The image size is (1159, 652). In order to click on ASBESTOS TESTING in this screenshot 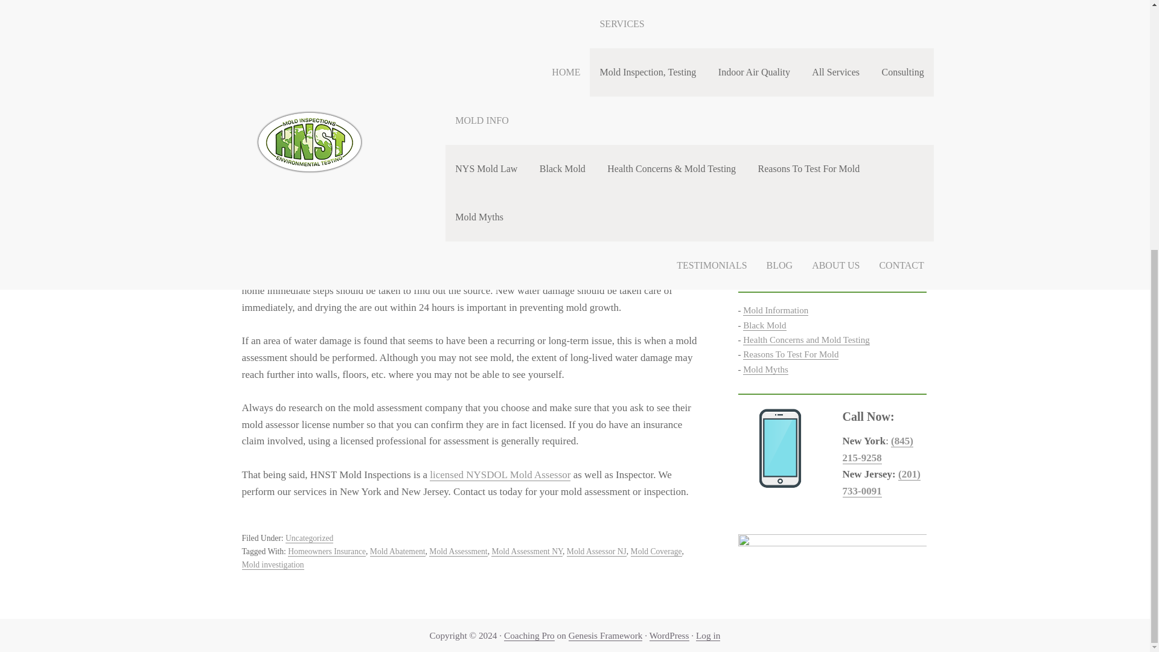, I will do `click(785, 152)`.